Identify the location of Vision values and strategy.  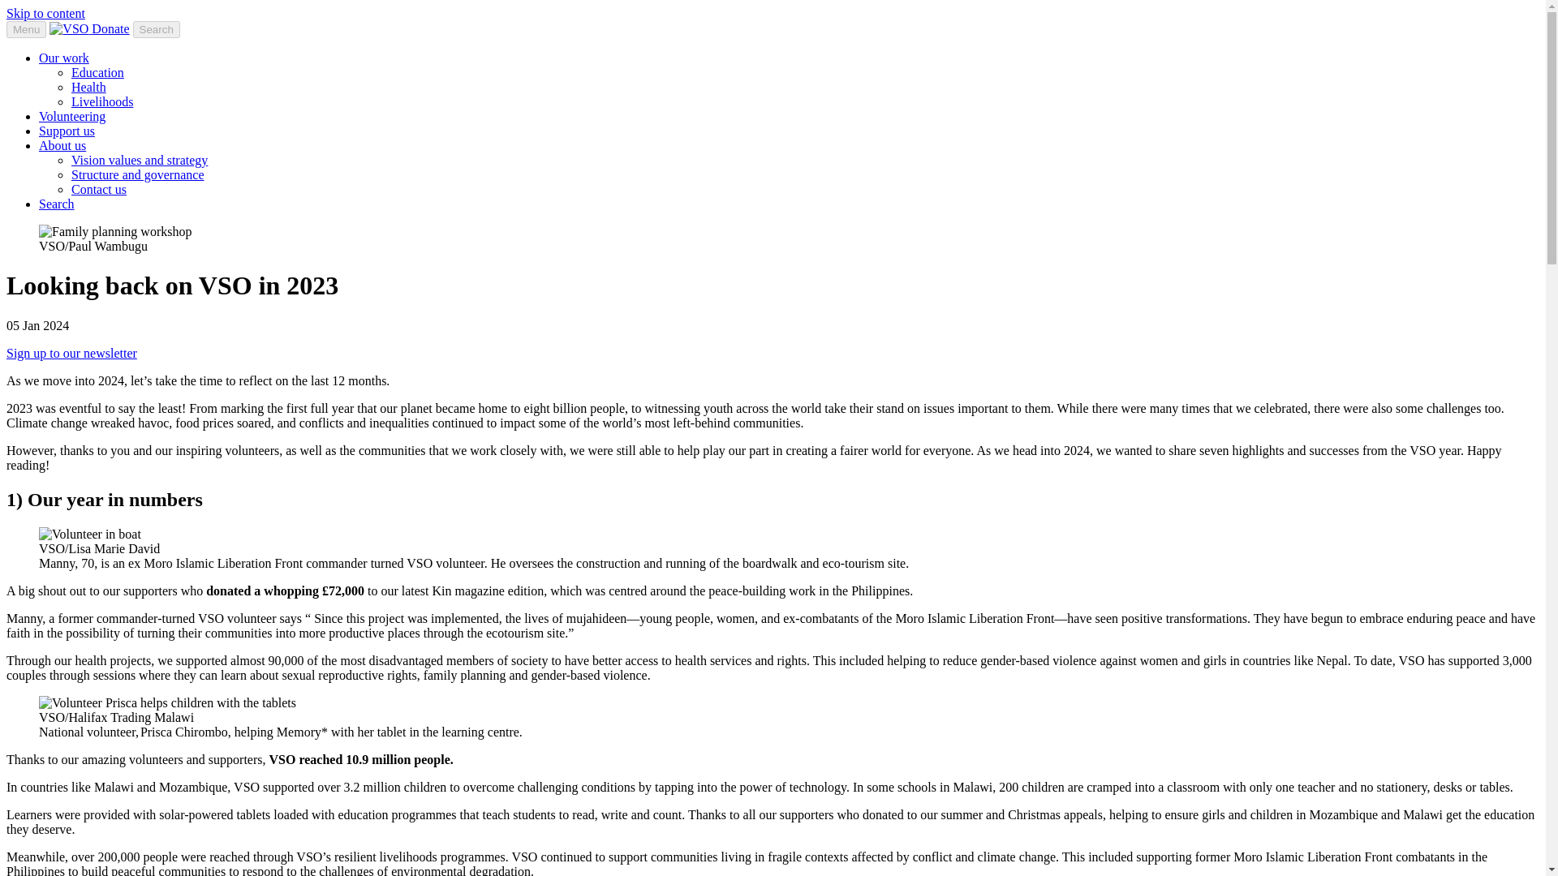
(140, 161).